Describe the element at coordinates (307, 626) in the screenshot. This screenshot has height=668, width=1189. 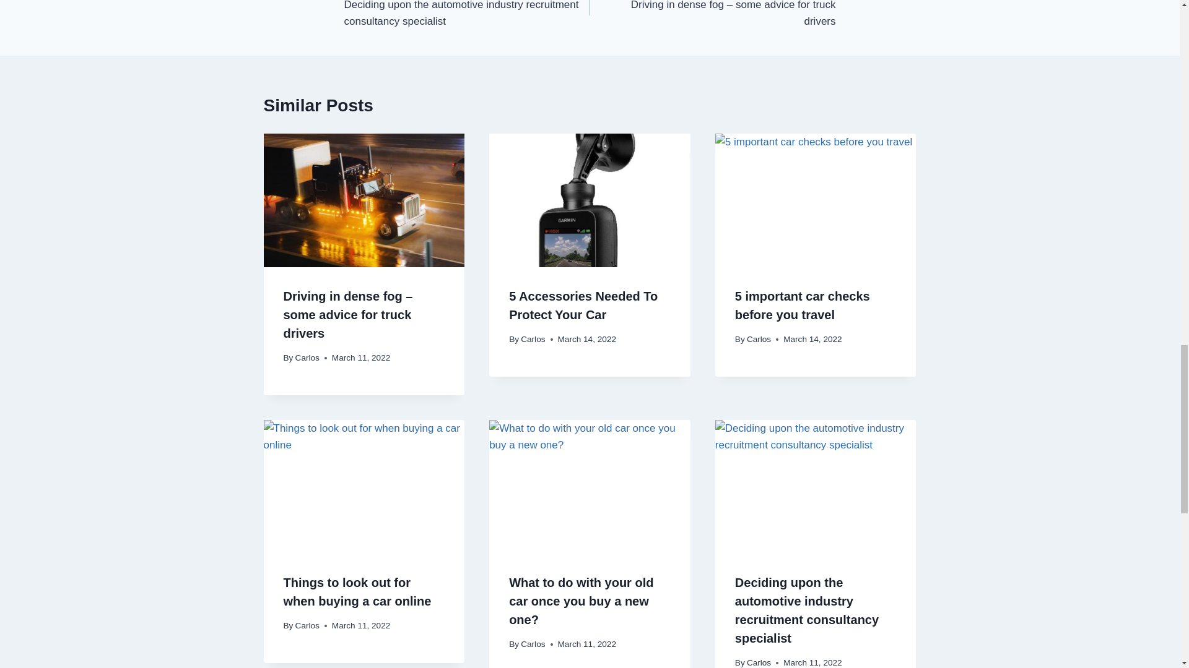
I see `Carlos` at that location.